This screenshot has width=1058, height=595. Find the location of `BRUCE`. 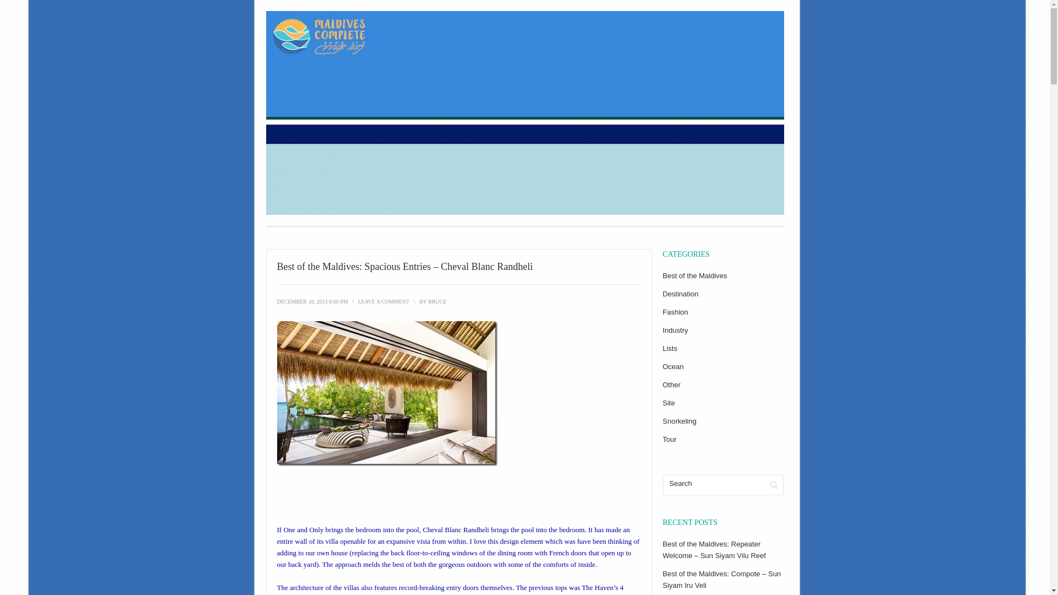

BRUCE is located at coordinates (438, 301).